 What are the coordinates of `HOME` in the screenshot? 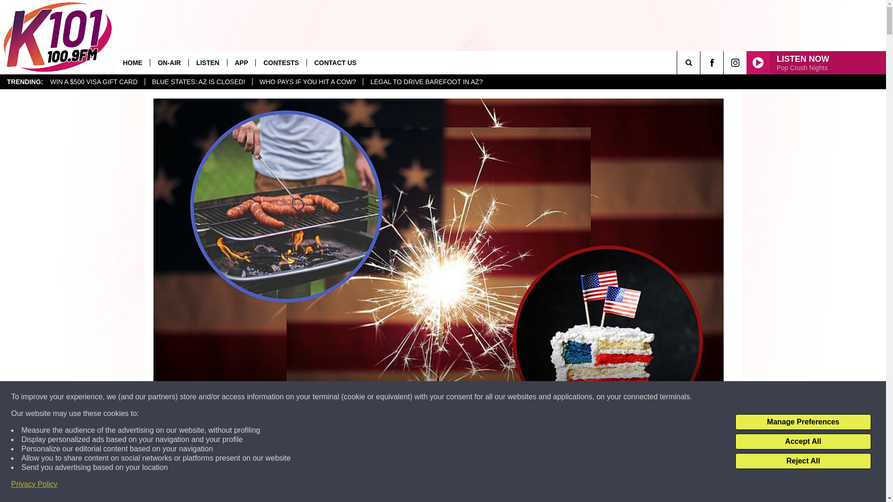 It's located at (132, 62).